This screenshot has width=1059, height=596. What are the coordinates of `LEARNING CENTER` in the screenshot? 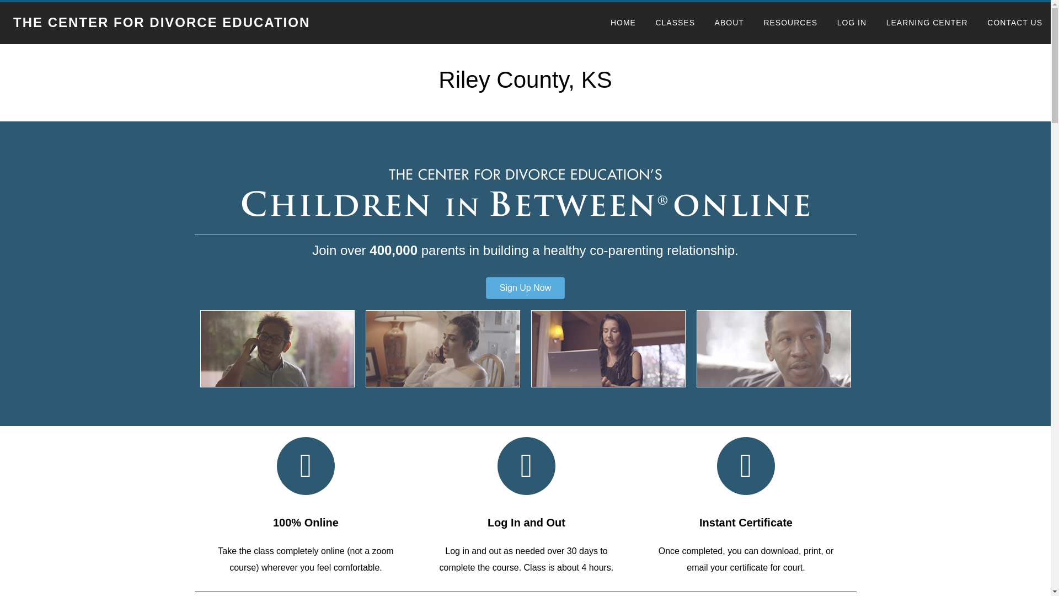 It's located at (927, 23).